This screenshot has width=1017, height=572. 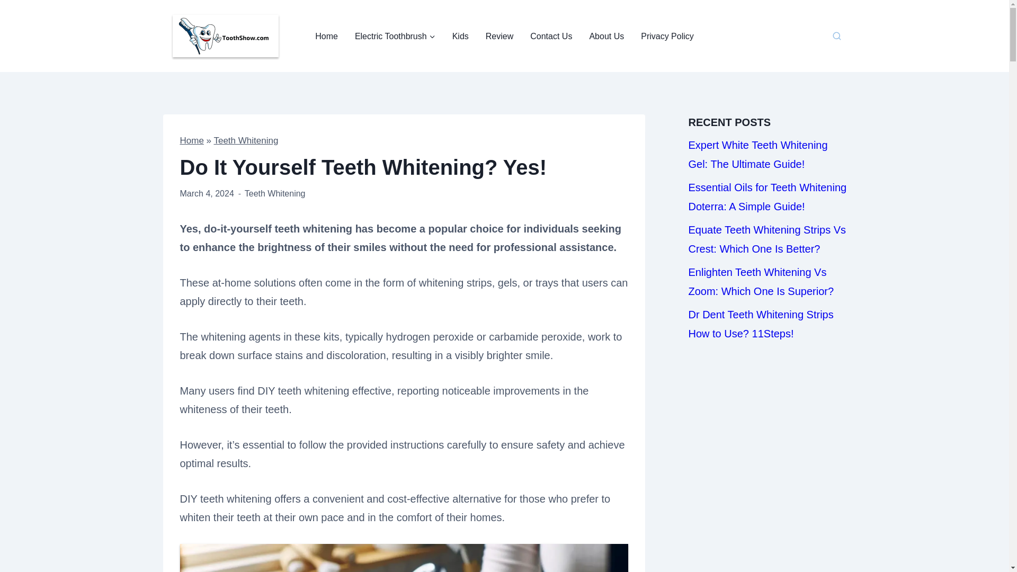 I want to click on Contact Us, so click(x=551, y=36).